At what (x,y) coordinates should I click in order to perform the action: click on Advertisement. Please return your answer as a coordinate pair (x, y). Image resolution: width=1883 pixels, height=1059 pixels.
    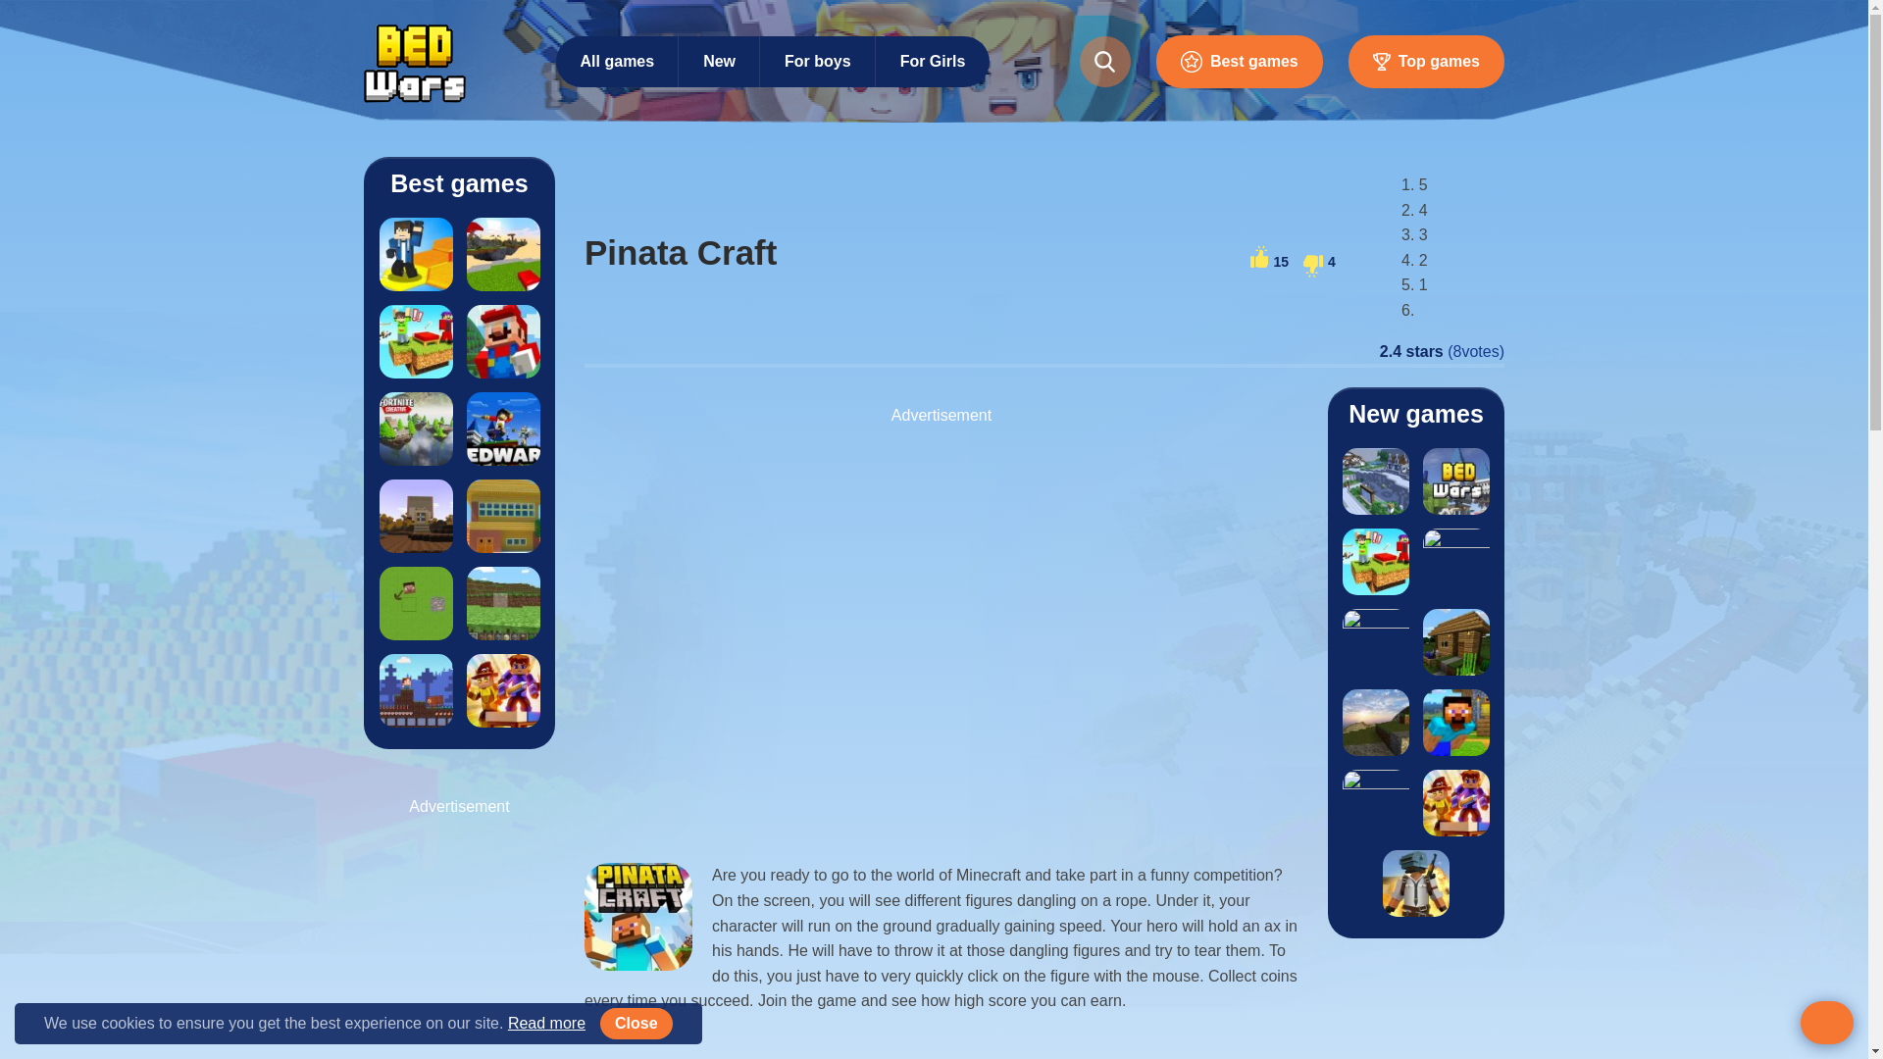
    Looking at the image, I should click on (471, 947).